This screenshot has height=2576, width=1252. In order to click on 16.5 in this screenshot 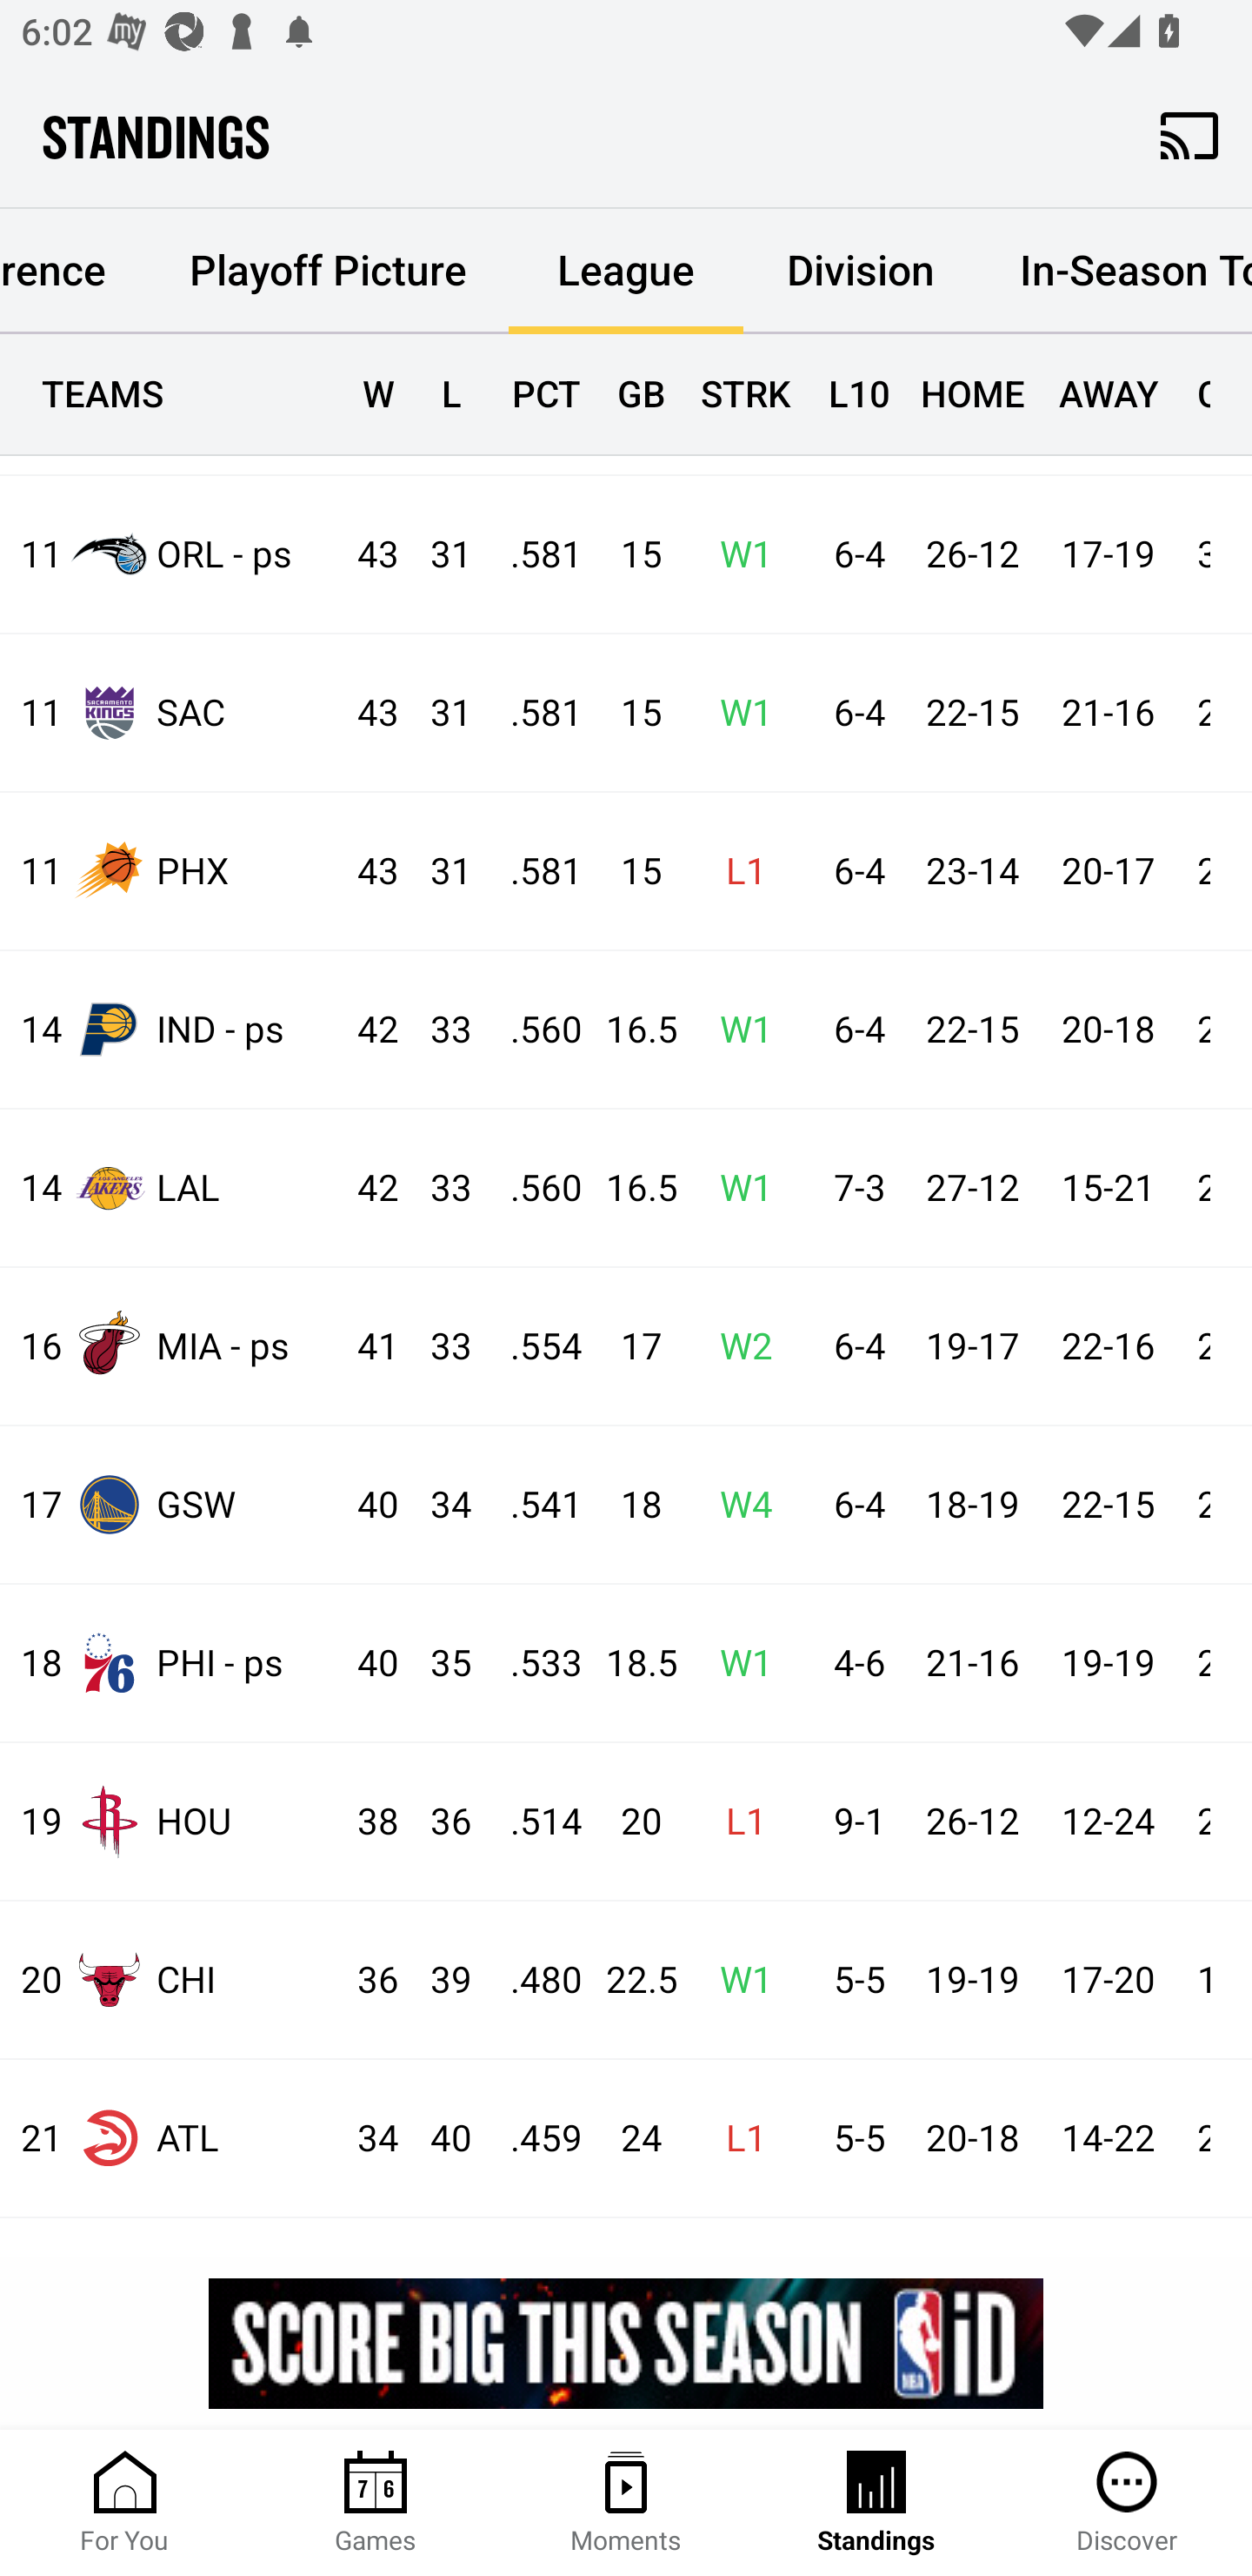, I will do `click(628, 1189)`.